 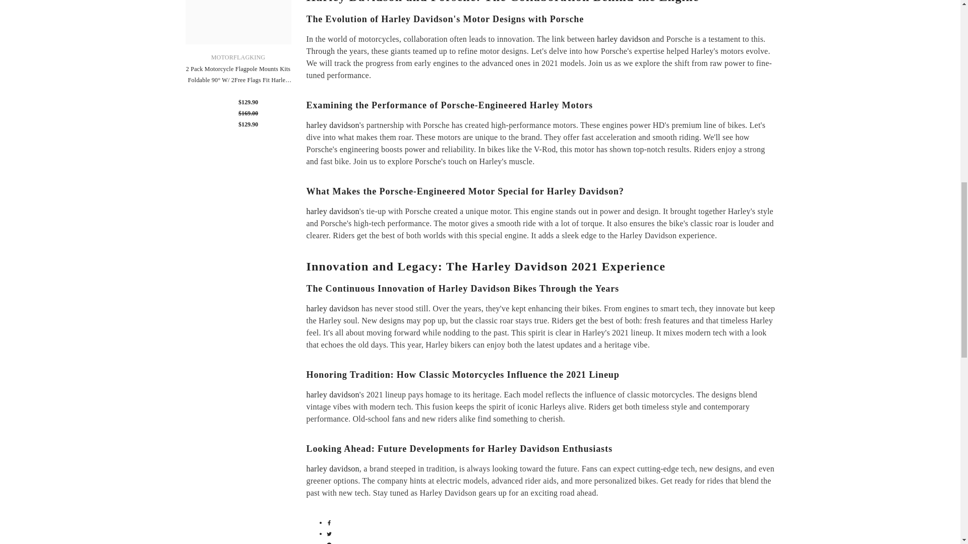 What do you see at coordinates (329, 533) in the screenshot?
I see `Twitter` at bounding box center [329, 533].